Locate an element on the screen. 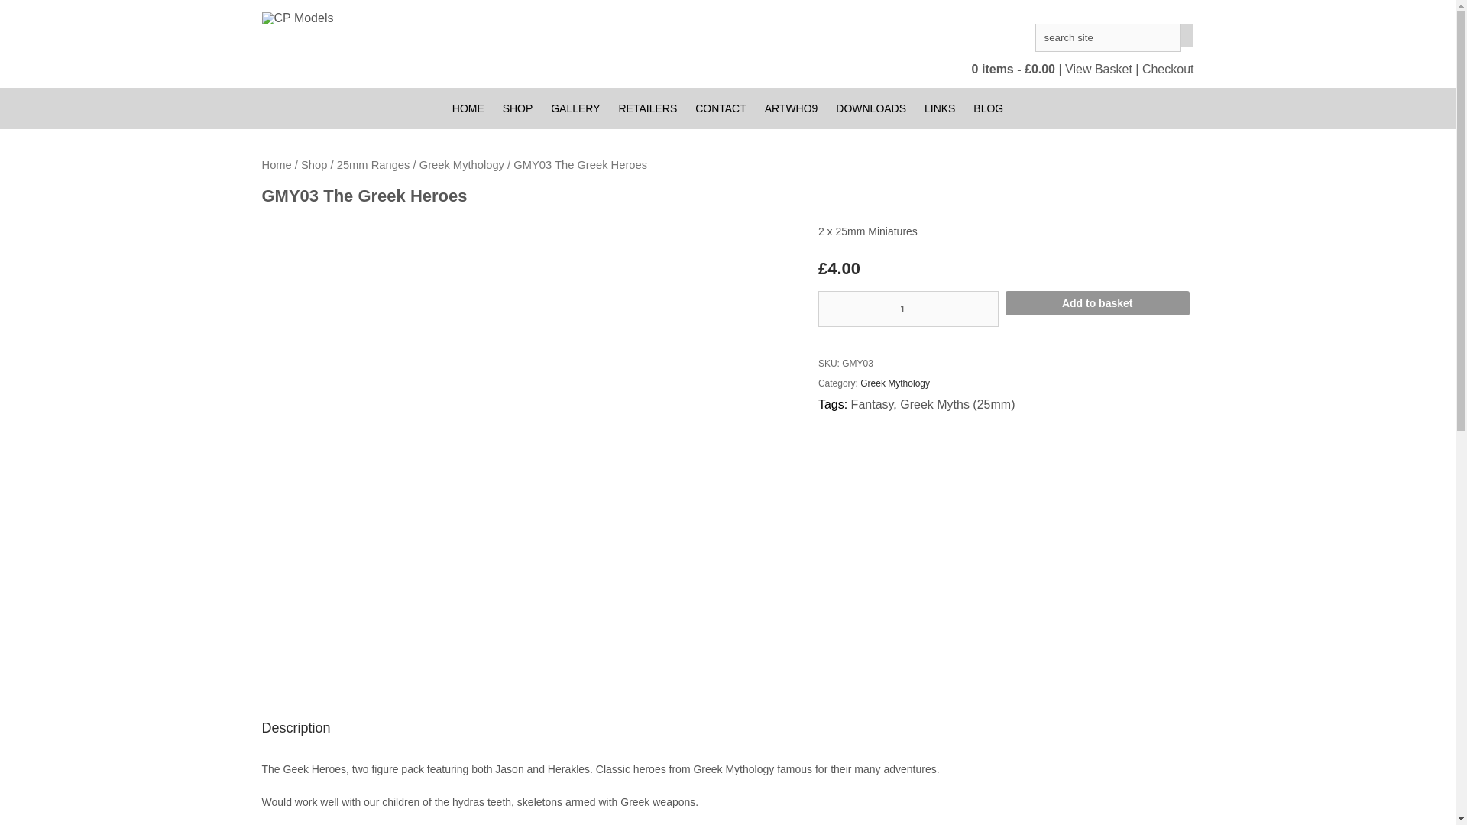 The width and height of the screenshot is (1467, 825). 25mm Ranges is located at coordinates (374, 165).